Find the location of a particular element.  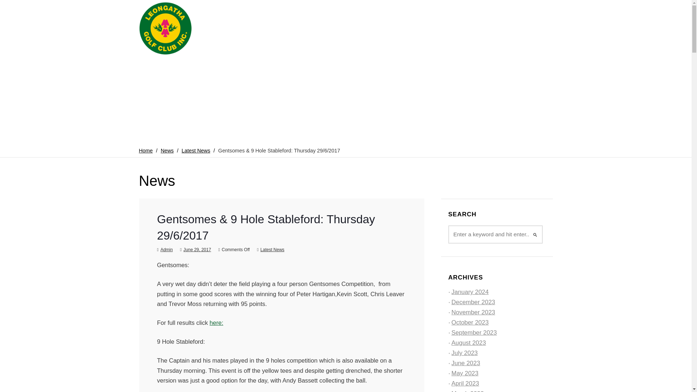

Go to News. is located at coordinates (167, 151).